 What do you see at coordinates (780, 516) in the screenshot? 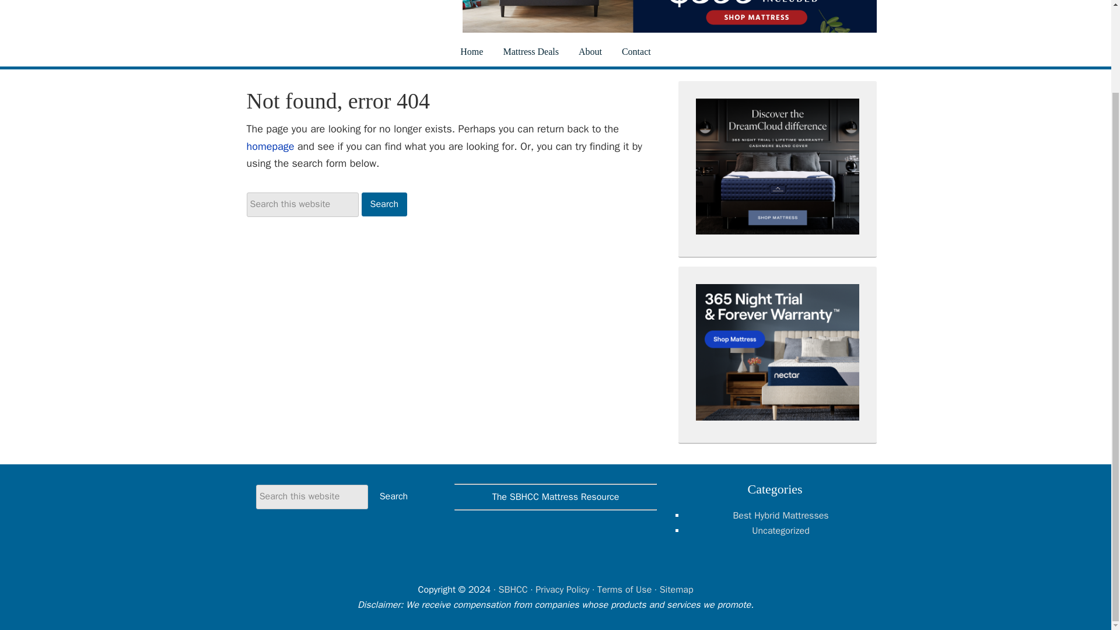
I see `Best Hybrid Mattresses` at bounding box center [780, 516].